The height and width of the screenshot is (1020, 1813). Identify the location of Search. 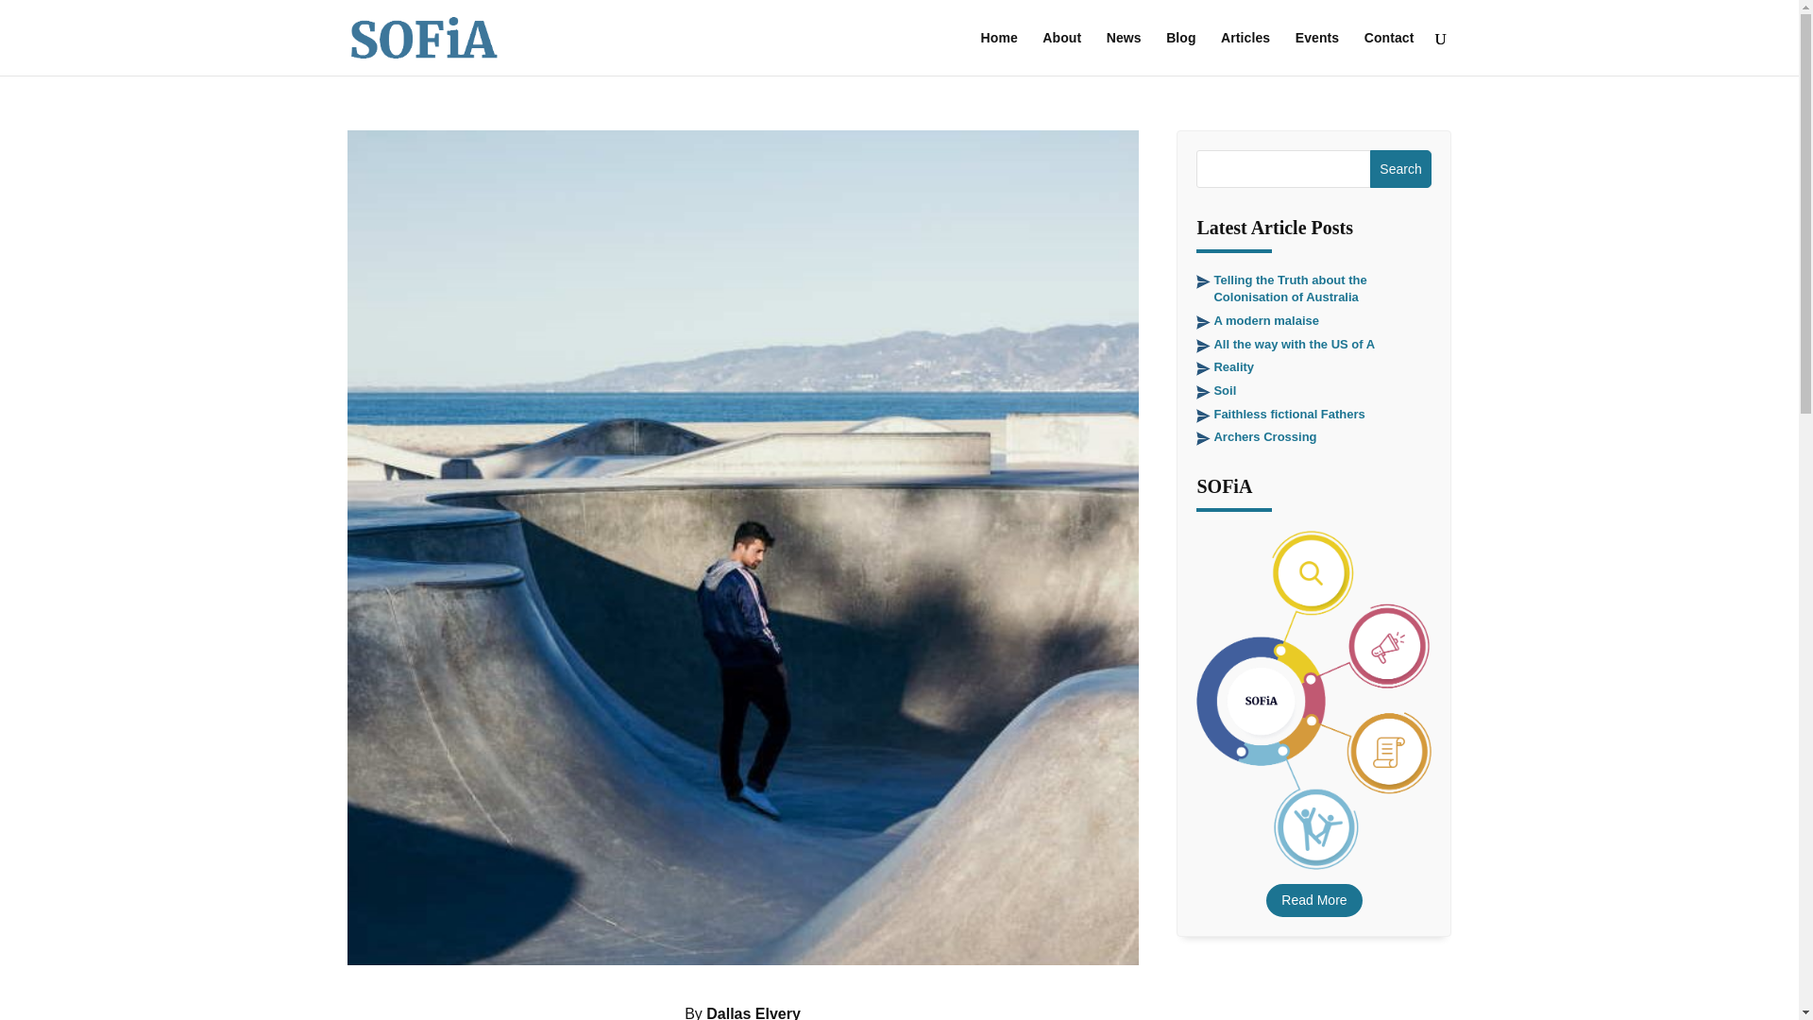
(1401, 168).